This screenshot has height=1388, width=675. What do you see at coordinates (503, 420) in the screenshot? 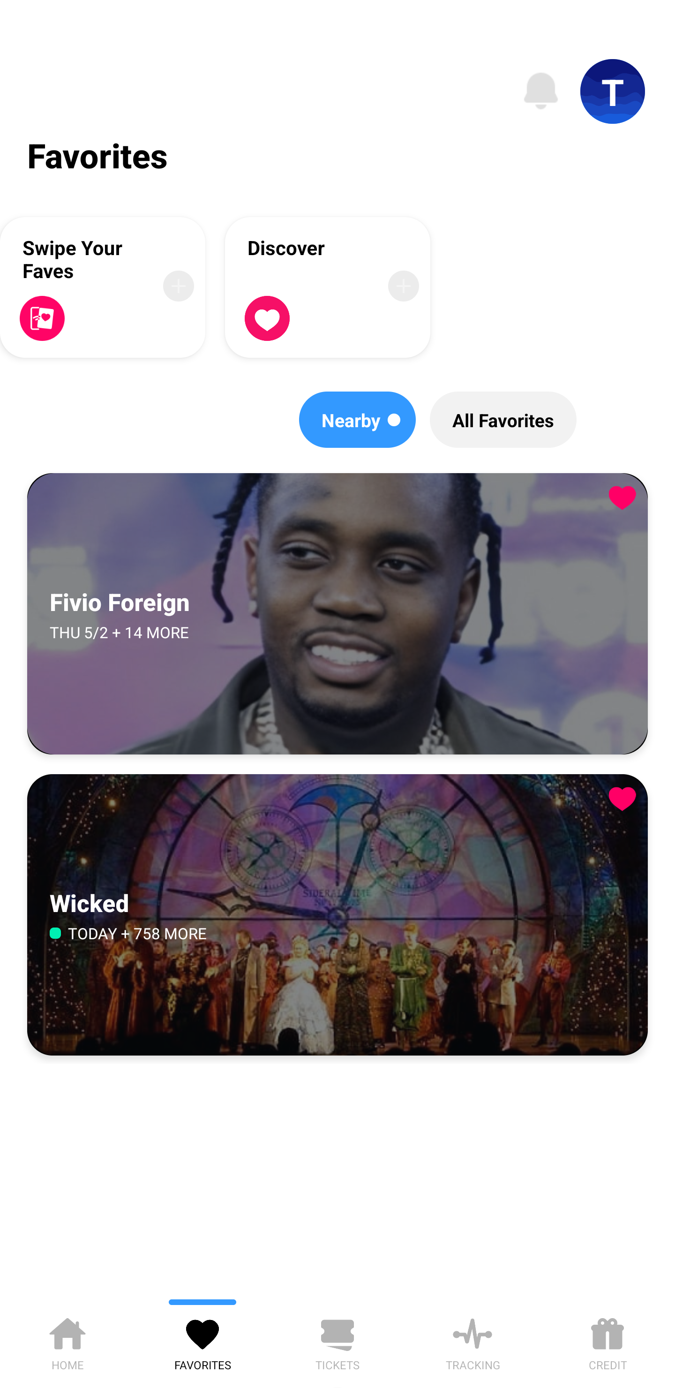
I see `All Favorites` at bounding box center [503, 420].